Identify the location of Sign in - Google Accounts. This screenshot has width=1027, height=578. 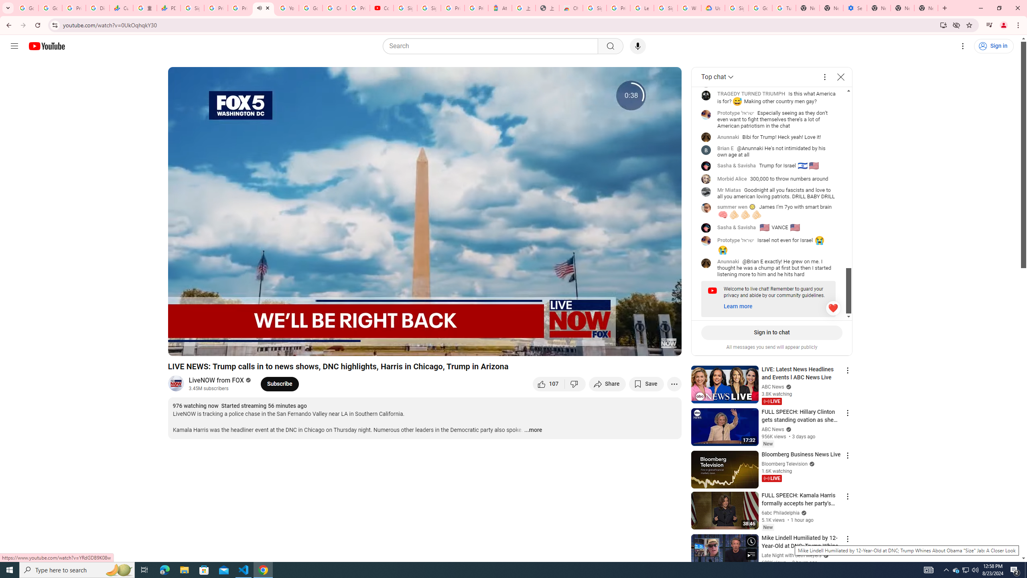
(665, 8).